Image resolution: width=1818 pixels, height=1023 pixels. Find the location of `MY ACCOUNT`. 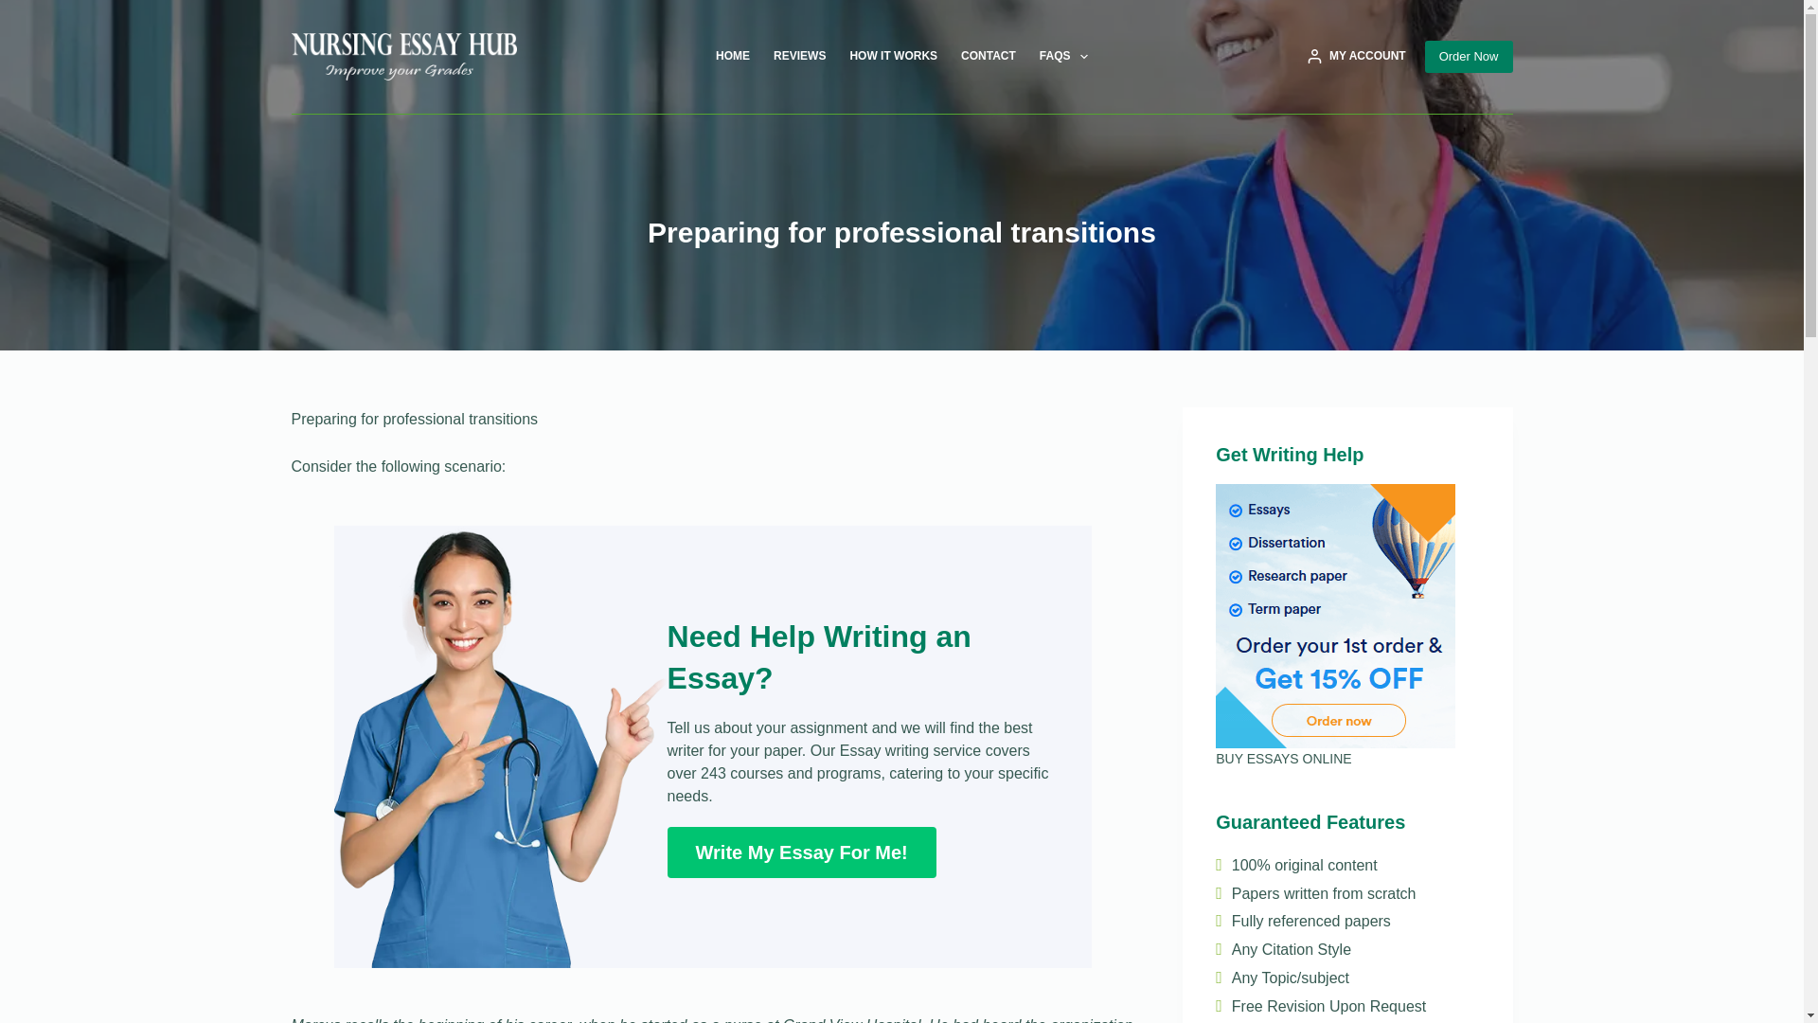

MY ACCOUNT is located at coordinates (1356, 57).